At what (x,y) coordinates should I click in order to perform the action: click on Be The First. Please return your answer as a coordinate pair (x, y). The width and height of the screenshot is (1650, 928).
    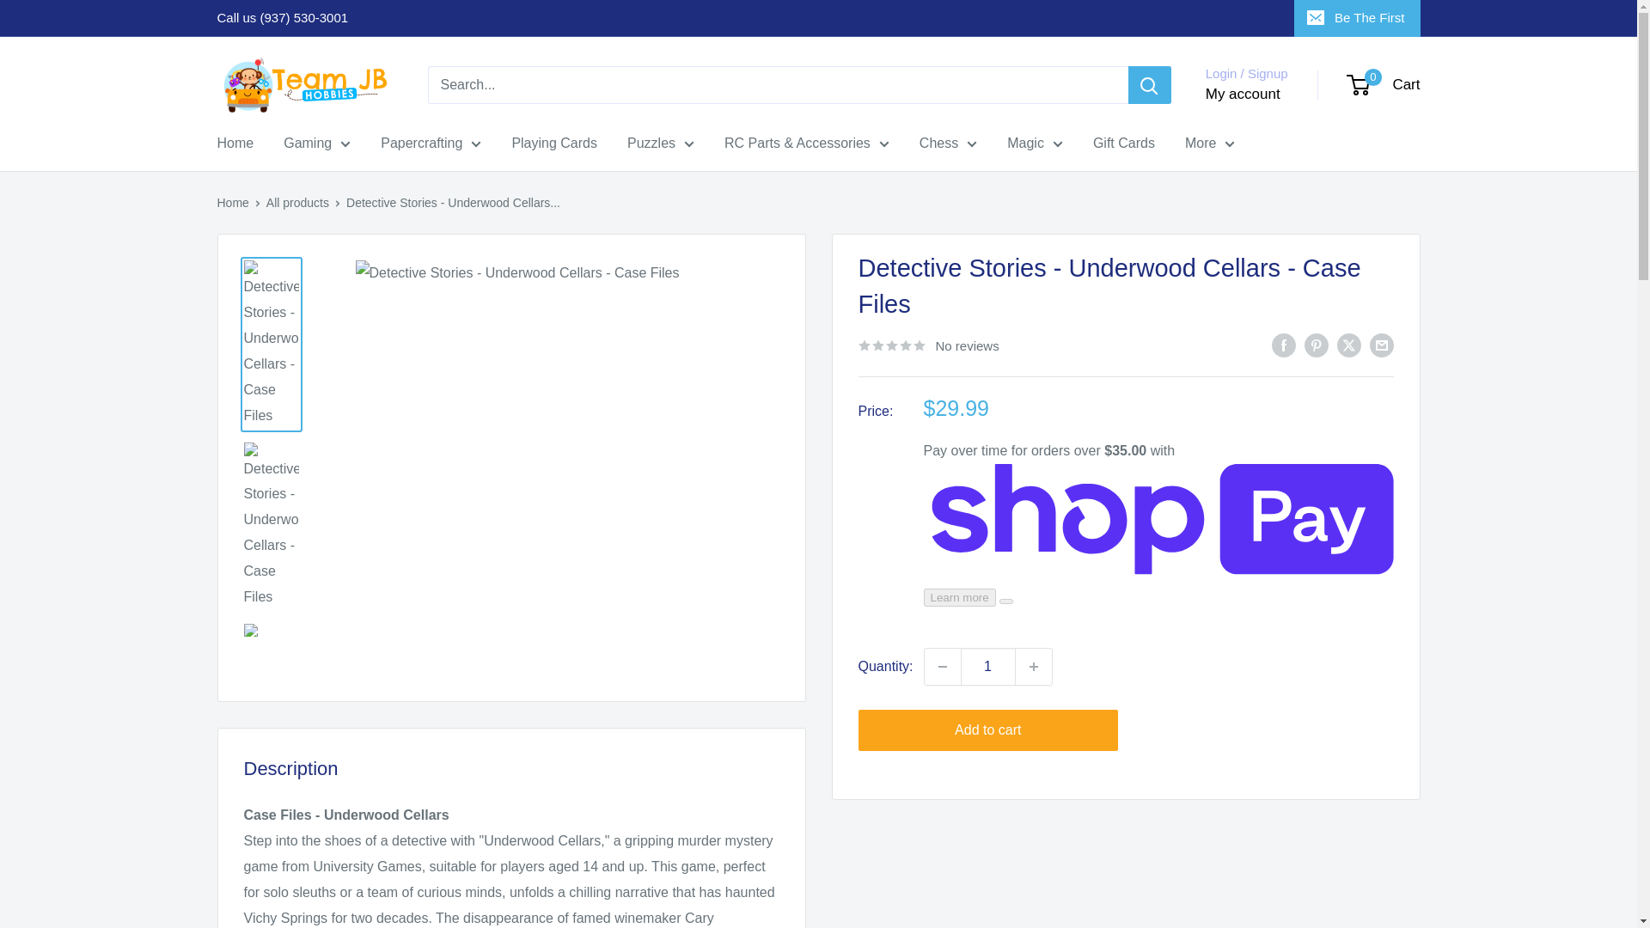
    Looking at the image, I should click on (1356, 18).